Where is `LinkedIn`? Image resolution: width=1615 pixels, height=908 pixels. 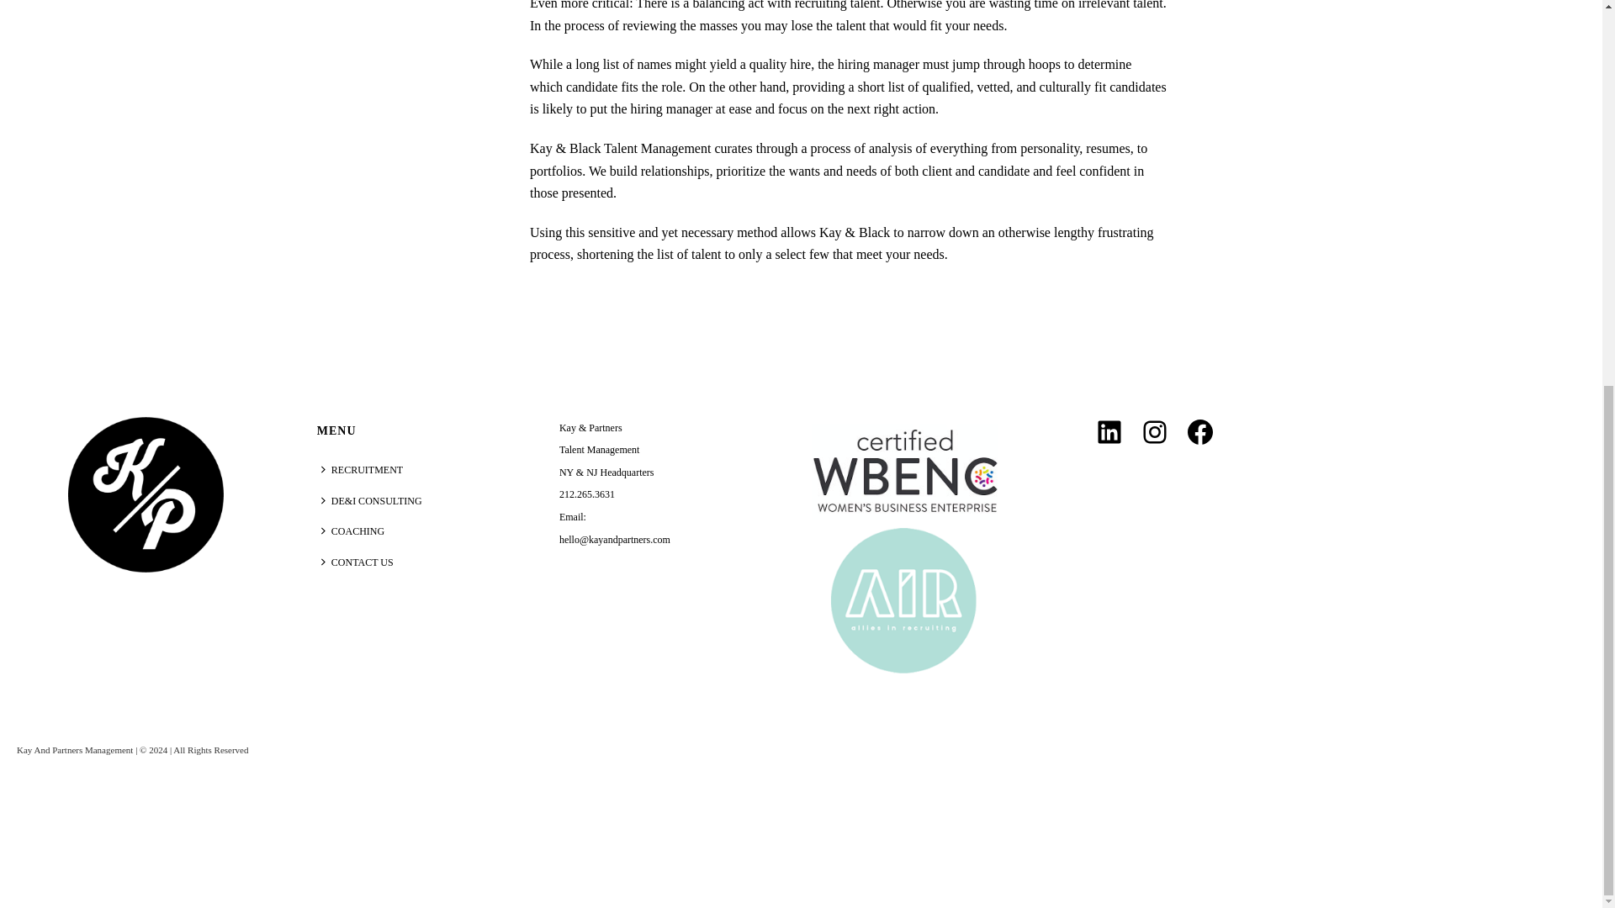
LinkedIn is located at coordinates (1109, 432).